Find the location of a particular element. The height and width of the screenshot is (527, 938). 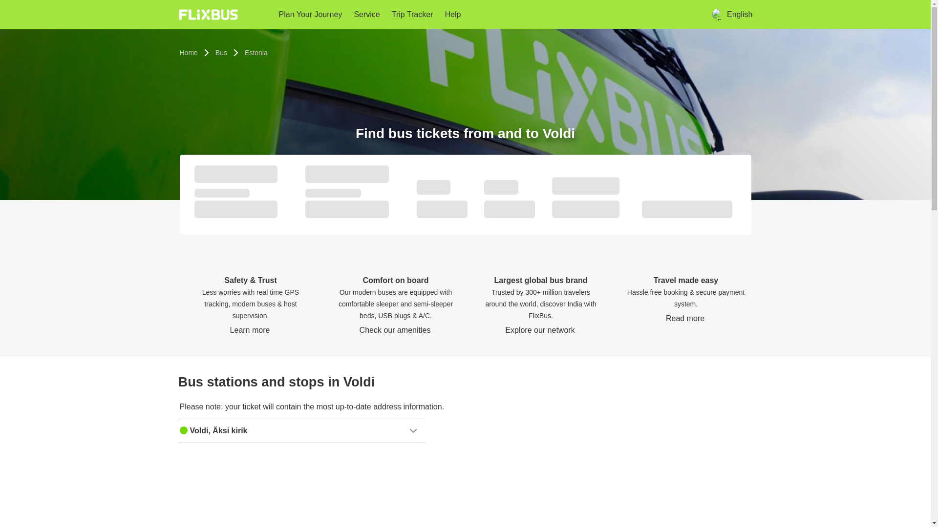

Explore our network is located at coordinates (540, 330).